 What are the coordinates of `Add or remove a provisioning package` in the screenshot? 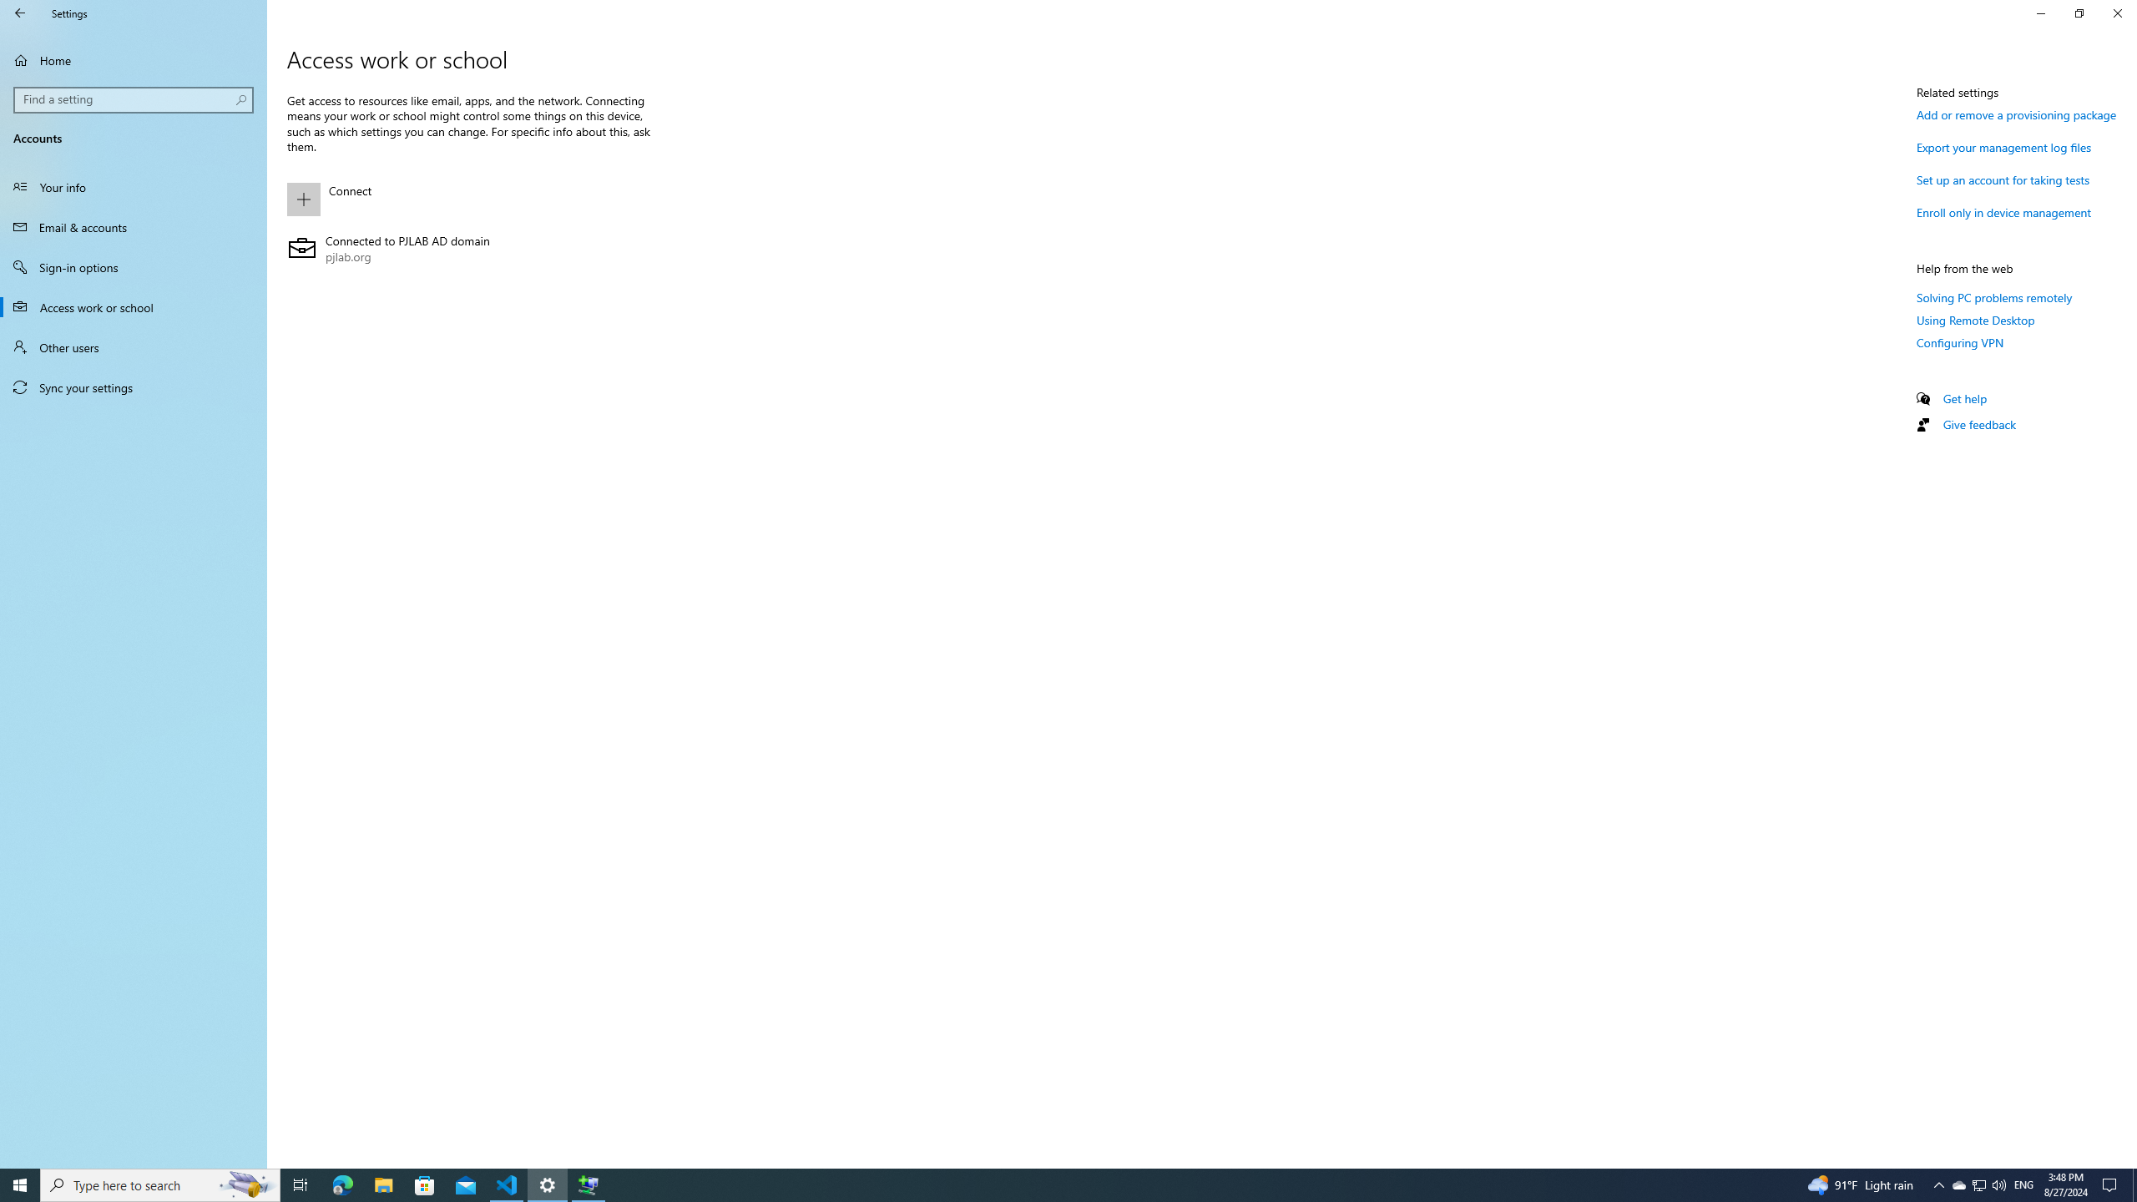 It's located at (2017, 114).